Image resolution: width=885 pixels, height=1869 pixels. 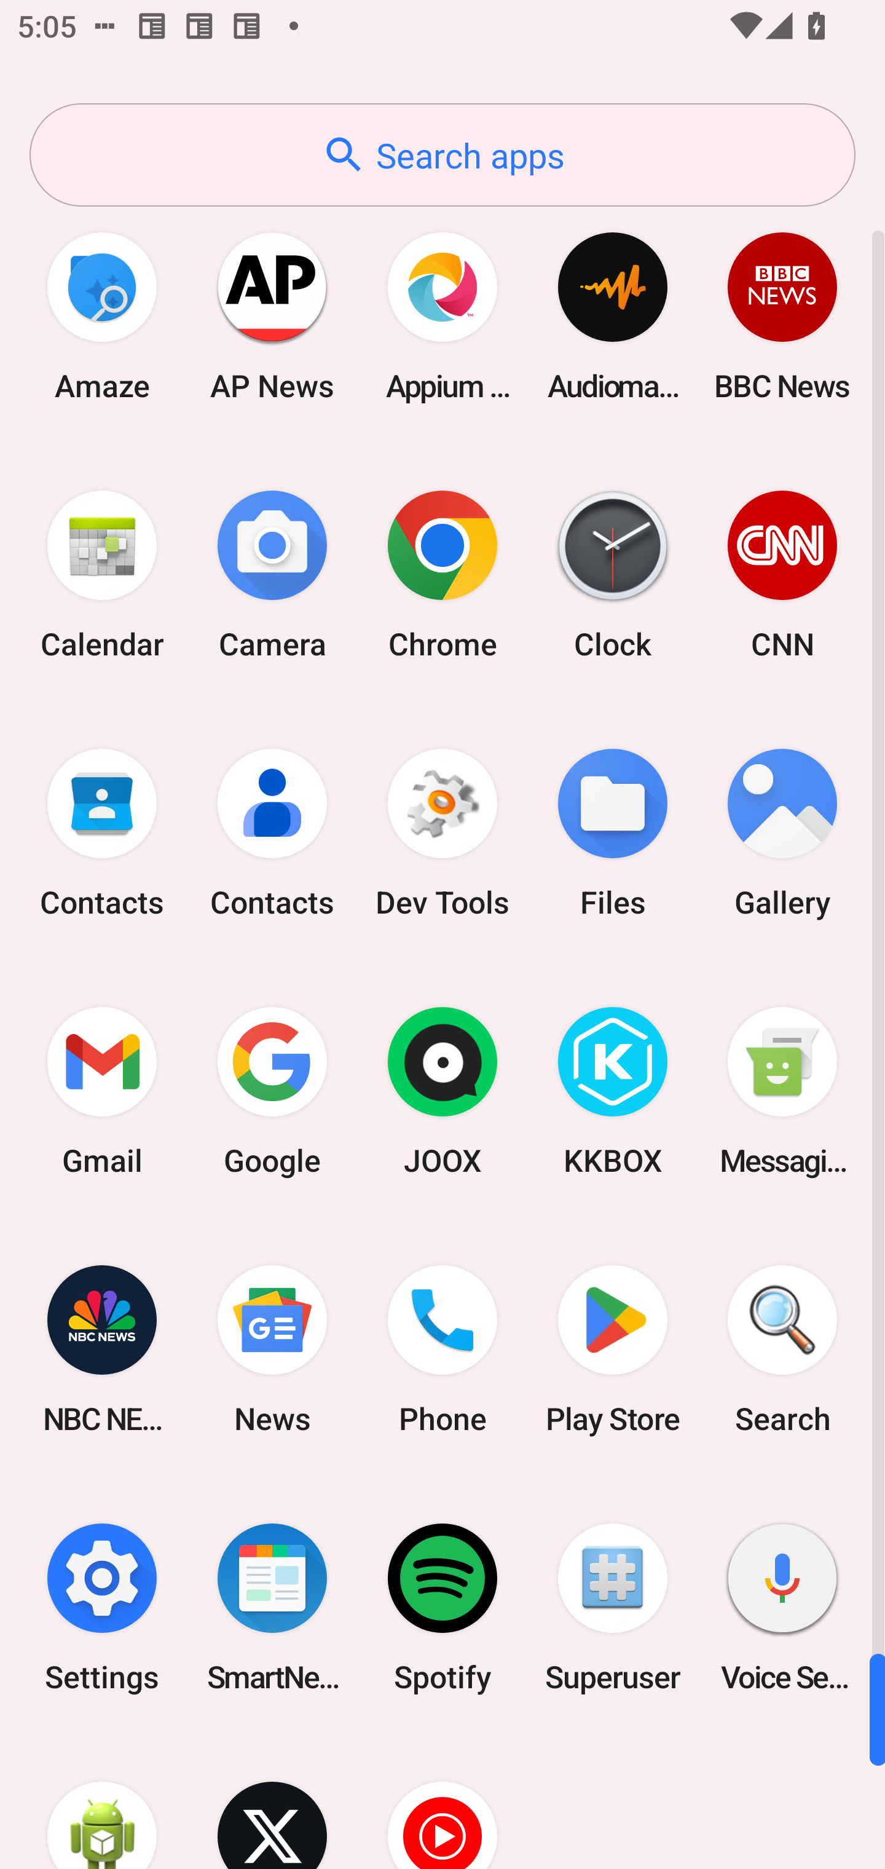 I want to click on NBC NEWS, so click(x=102, y=1349).